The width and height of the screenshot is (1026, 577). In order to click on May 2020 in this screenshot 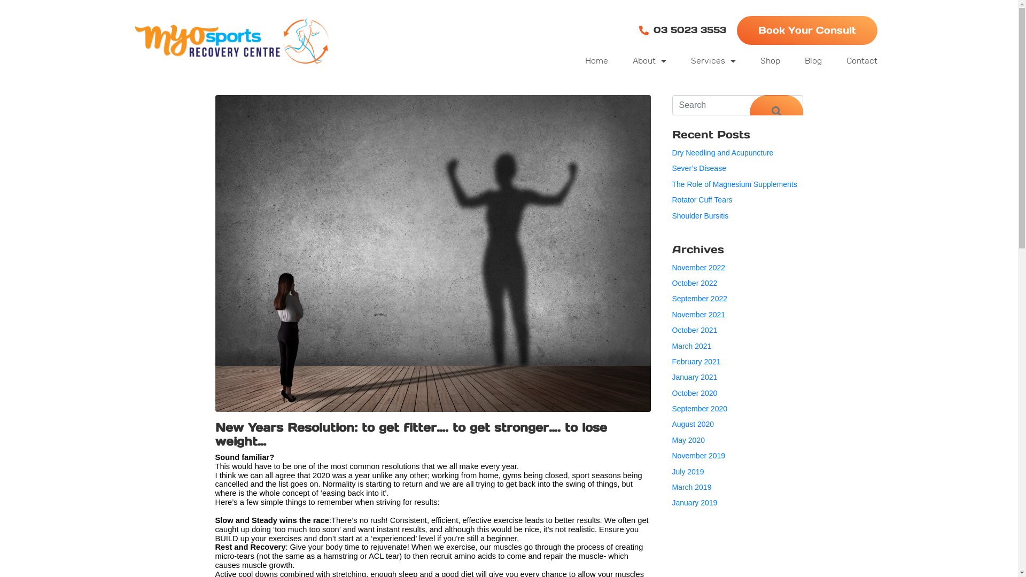, I will do `click(688, 440)`.